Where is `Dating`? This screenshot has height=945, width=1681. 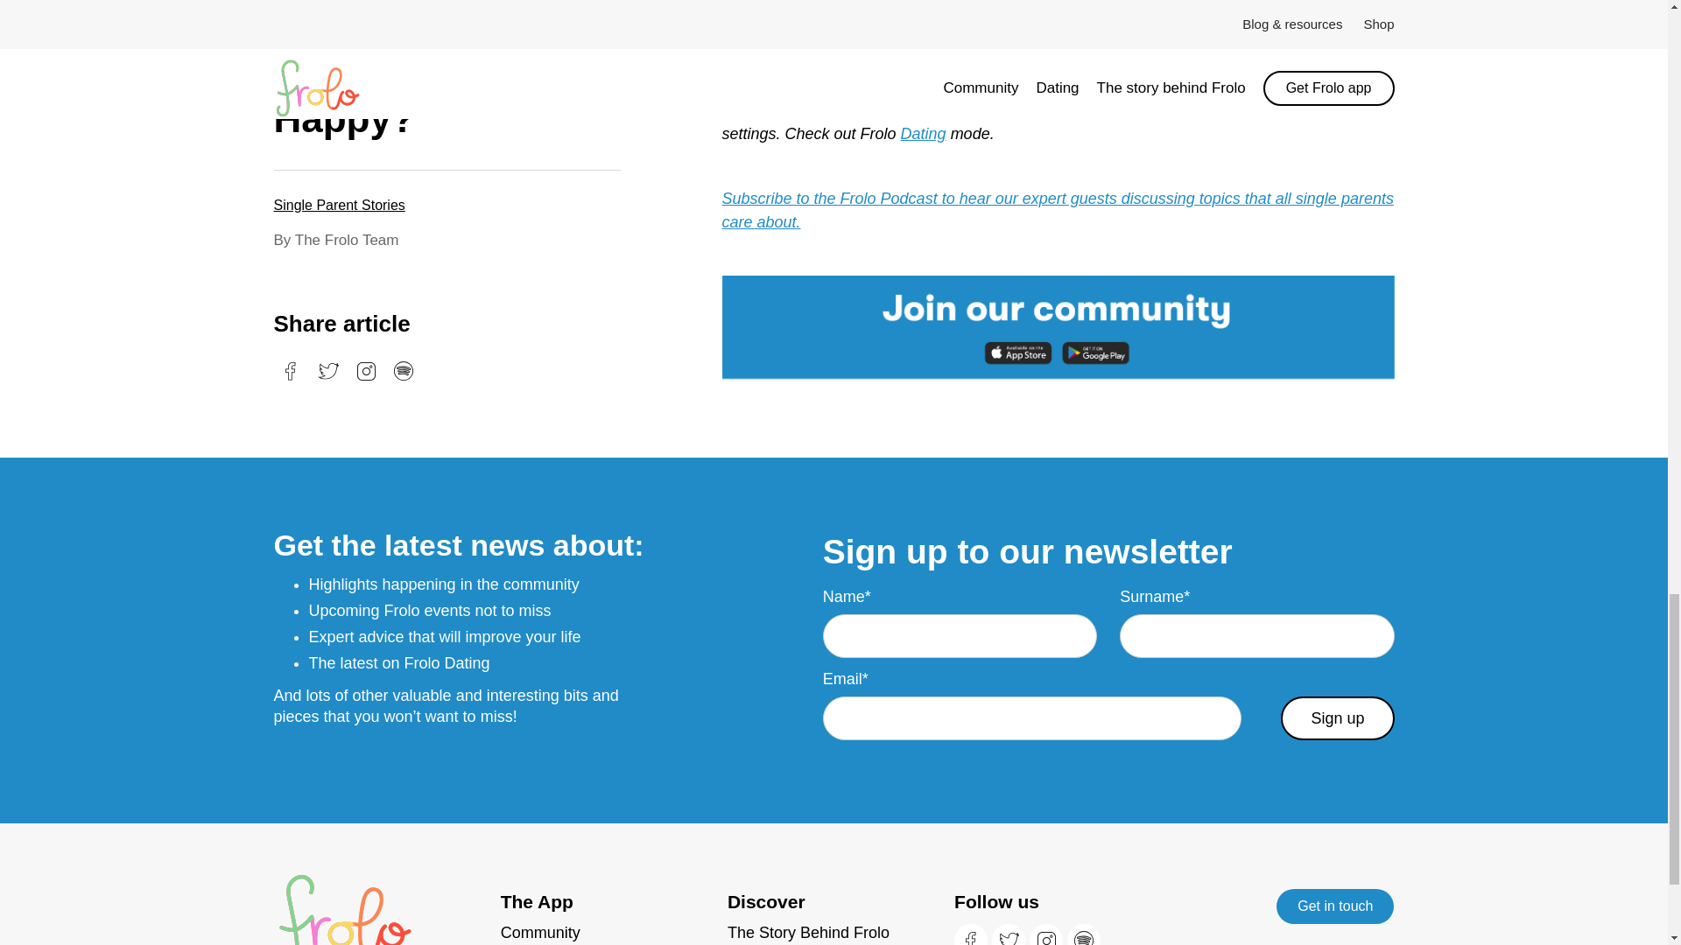 Dating is located at coordinates (923, 133).